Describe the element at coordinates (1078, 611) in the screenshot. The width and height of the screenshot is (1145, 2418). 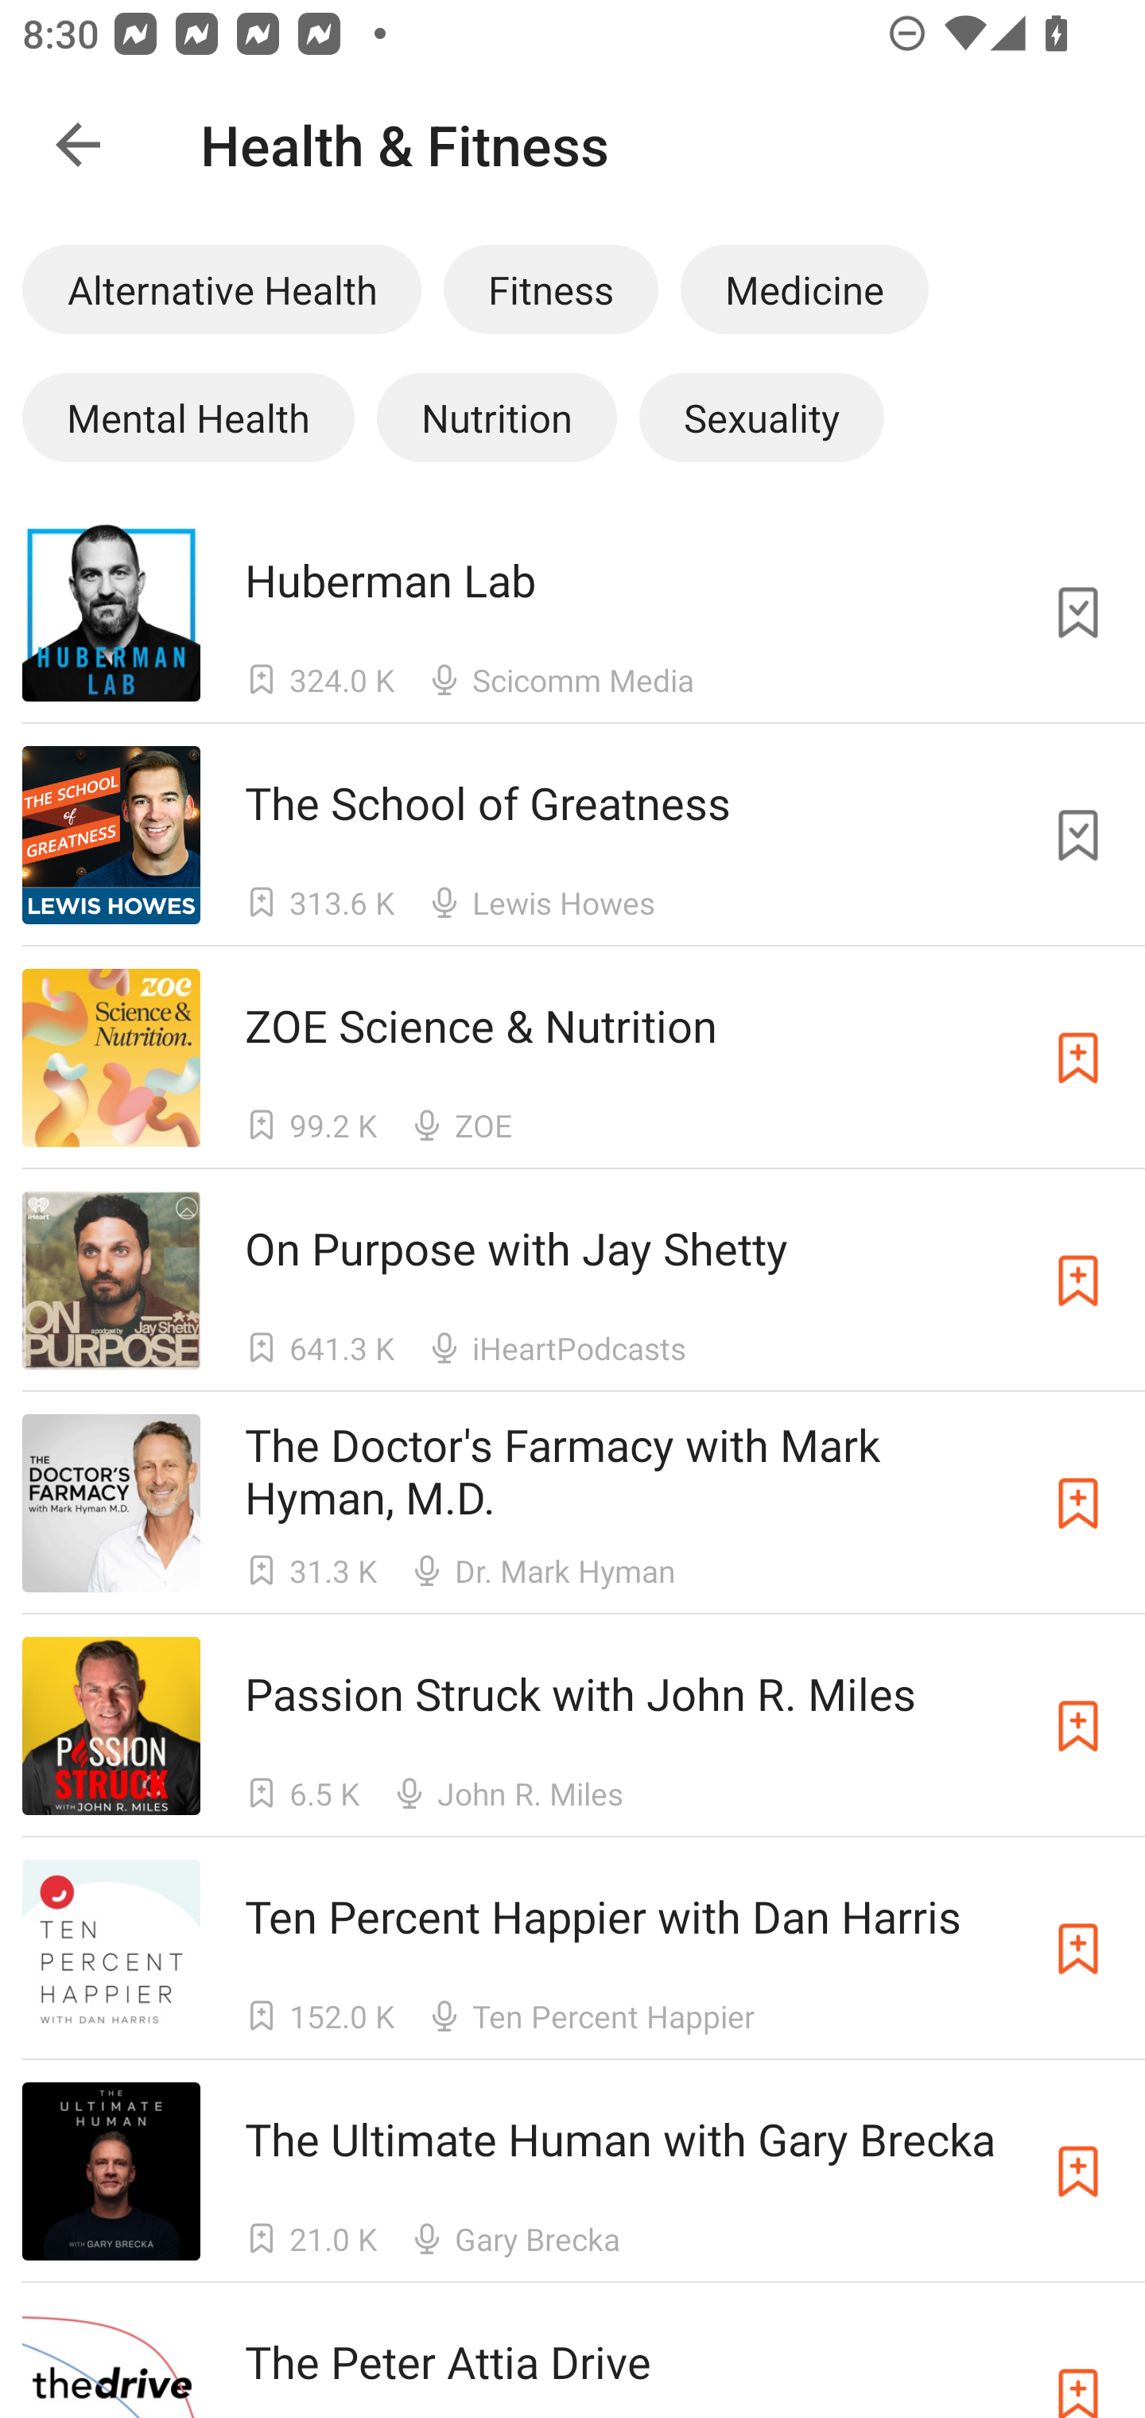
I see `Unsubscribe` at that location.